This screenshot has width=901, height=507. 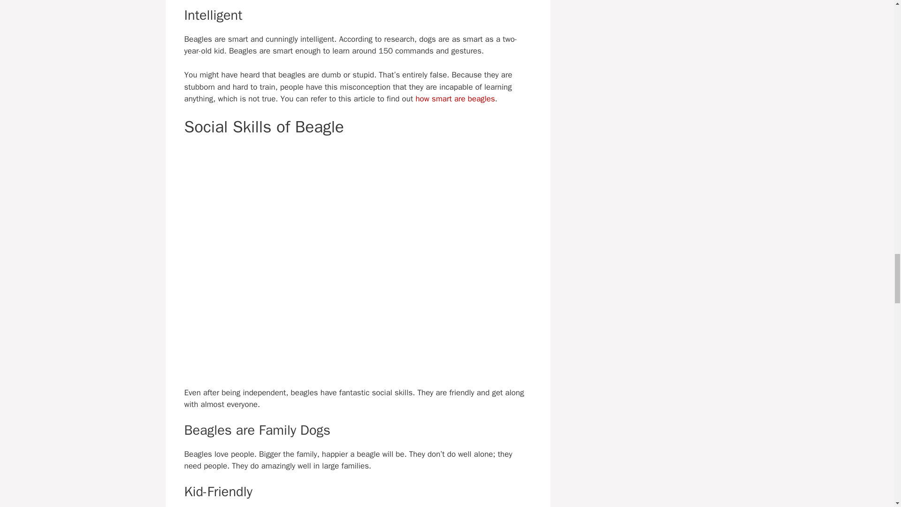 I want to click on how smart are beagles, so click(x=455, y=99).